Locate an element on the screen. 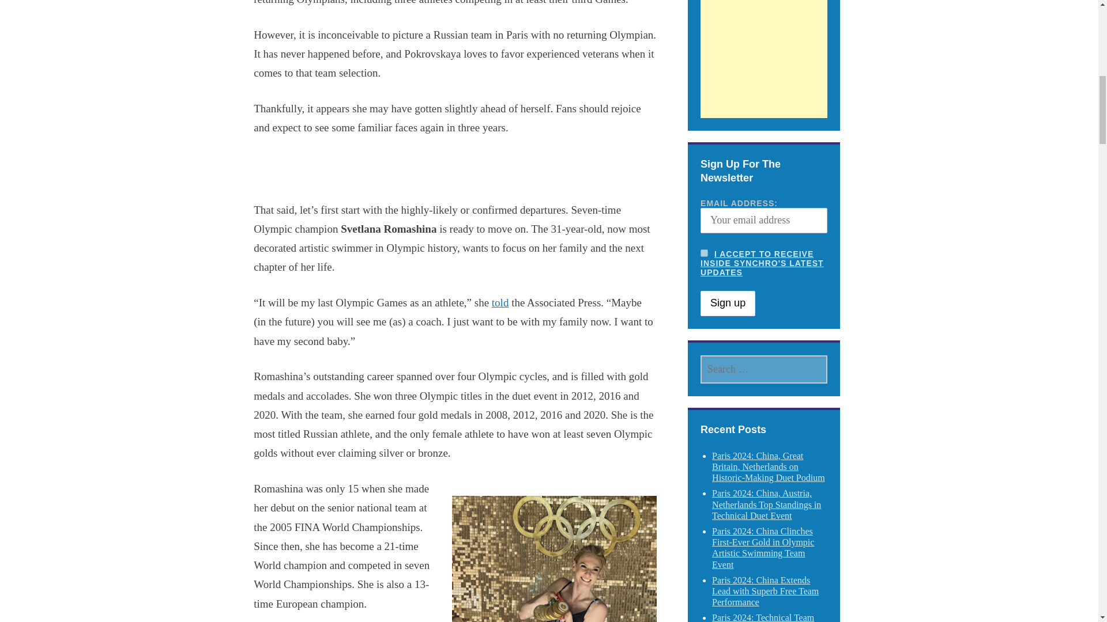 The height and width of the screenshot is (622, 1107). 1 is located at coordinates (705, 253).